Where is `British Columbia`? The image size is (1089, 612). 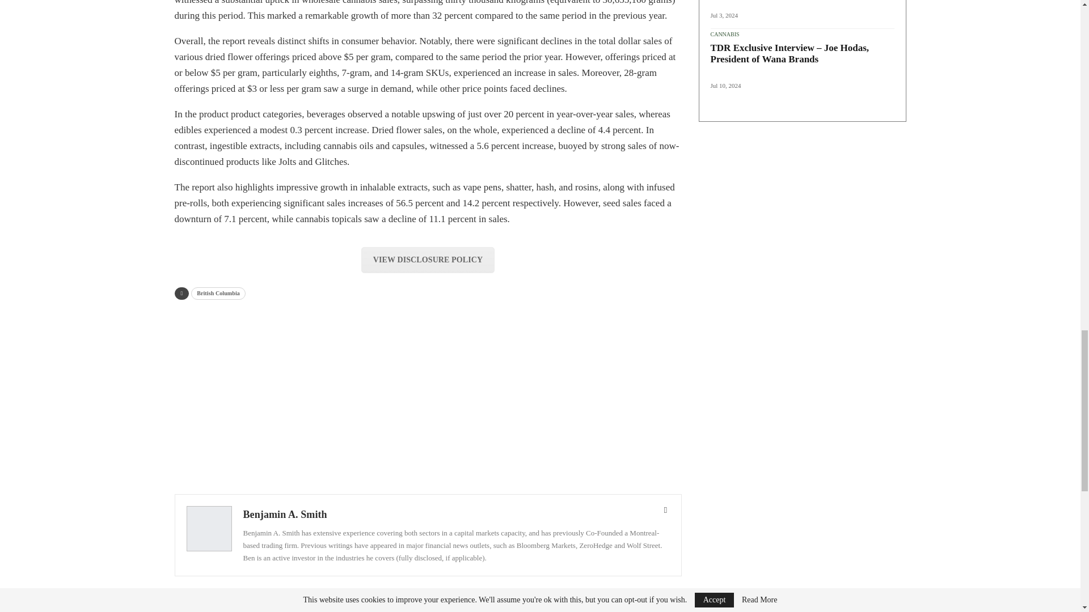
British Columbia is located at coordinates (218, 294).